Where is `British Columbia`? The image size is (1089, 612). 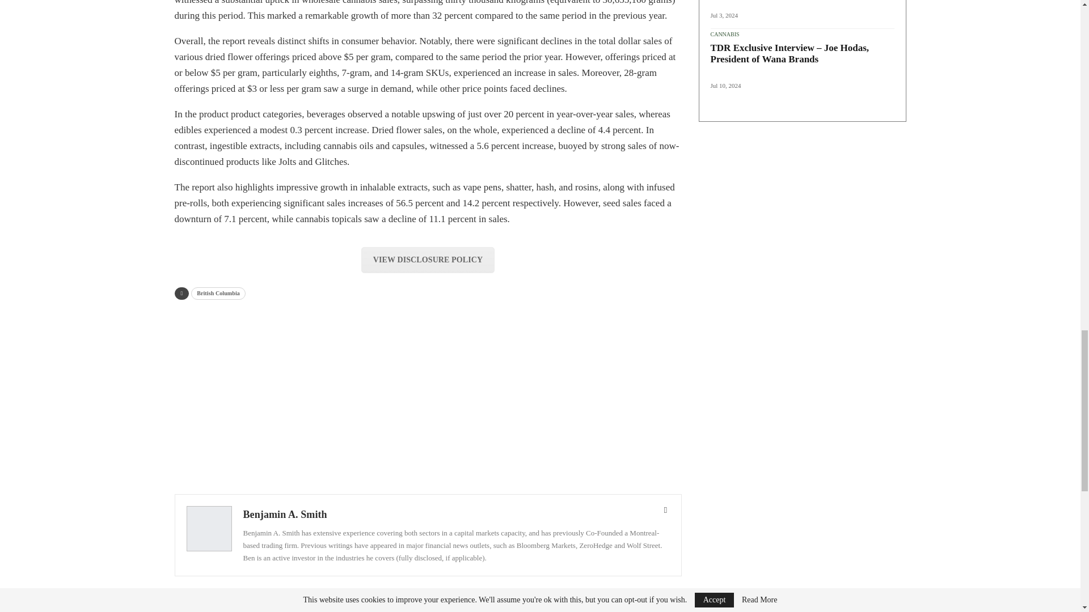
British Columbia is located at coordinates (218, 294).